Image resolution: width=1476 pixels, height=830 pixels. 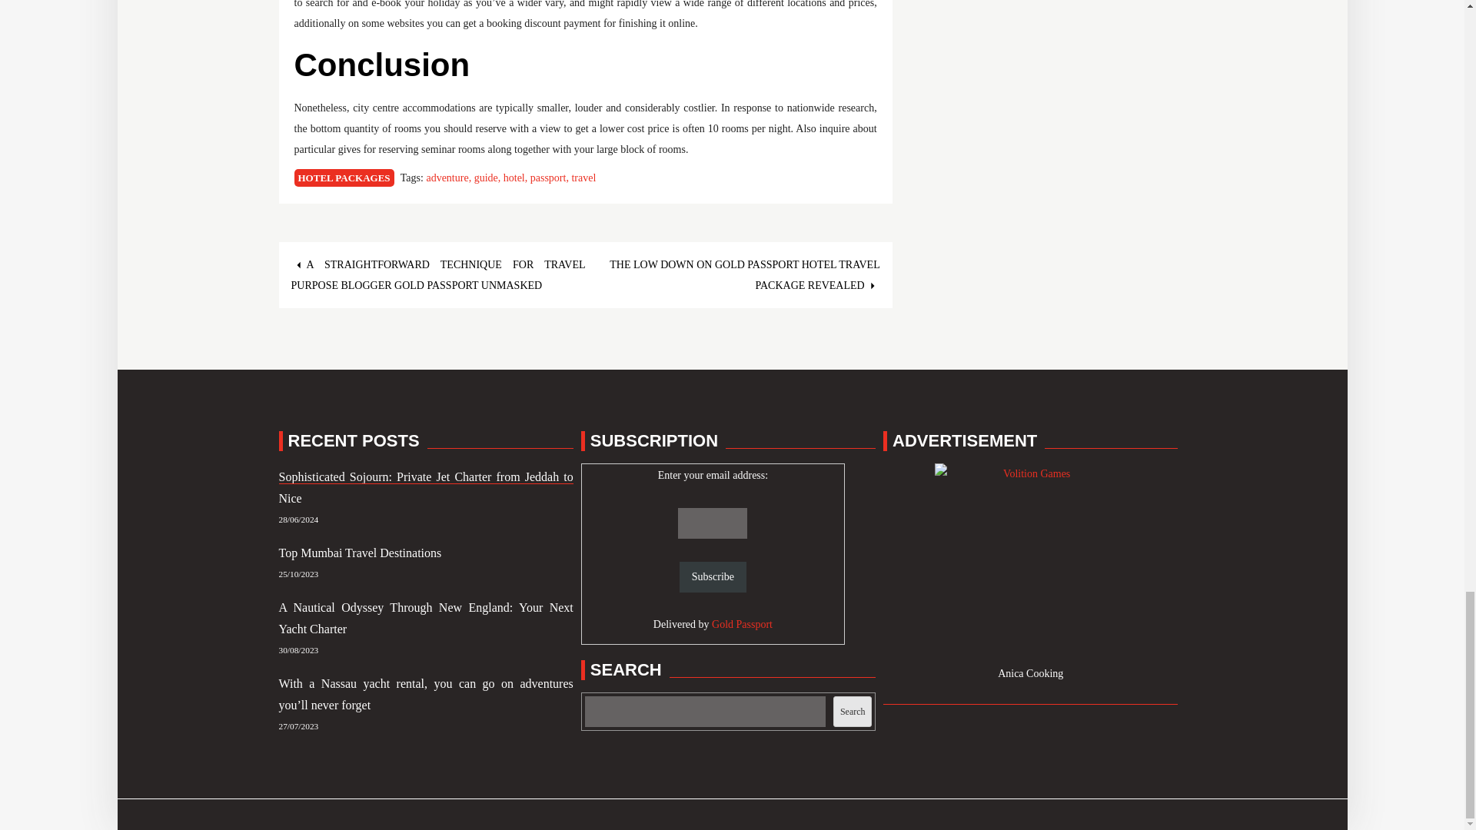 I want to click on adventure, so click(x=450, y=177).